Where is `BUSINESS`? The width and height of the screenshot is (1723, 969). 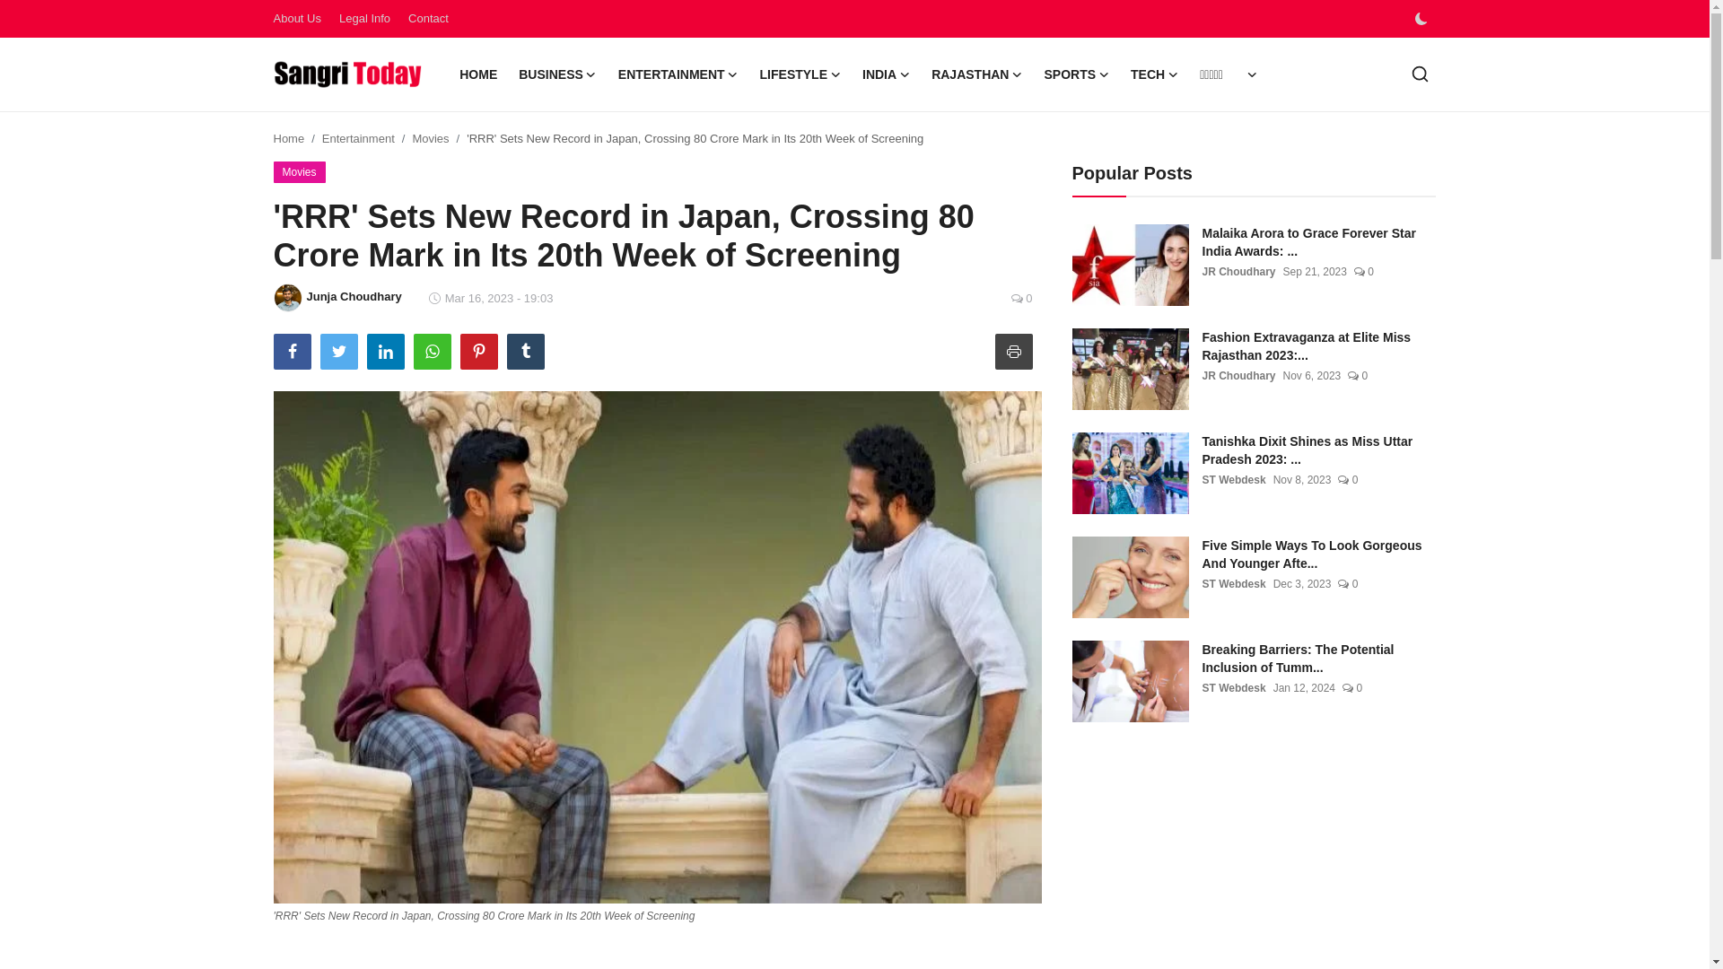 BUSINESS is located at coordinates (558, 74).